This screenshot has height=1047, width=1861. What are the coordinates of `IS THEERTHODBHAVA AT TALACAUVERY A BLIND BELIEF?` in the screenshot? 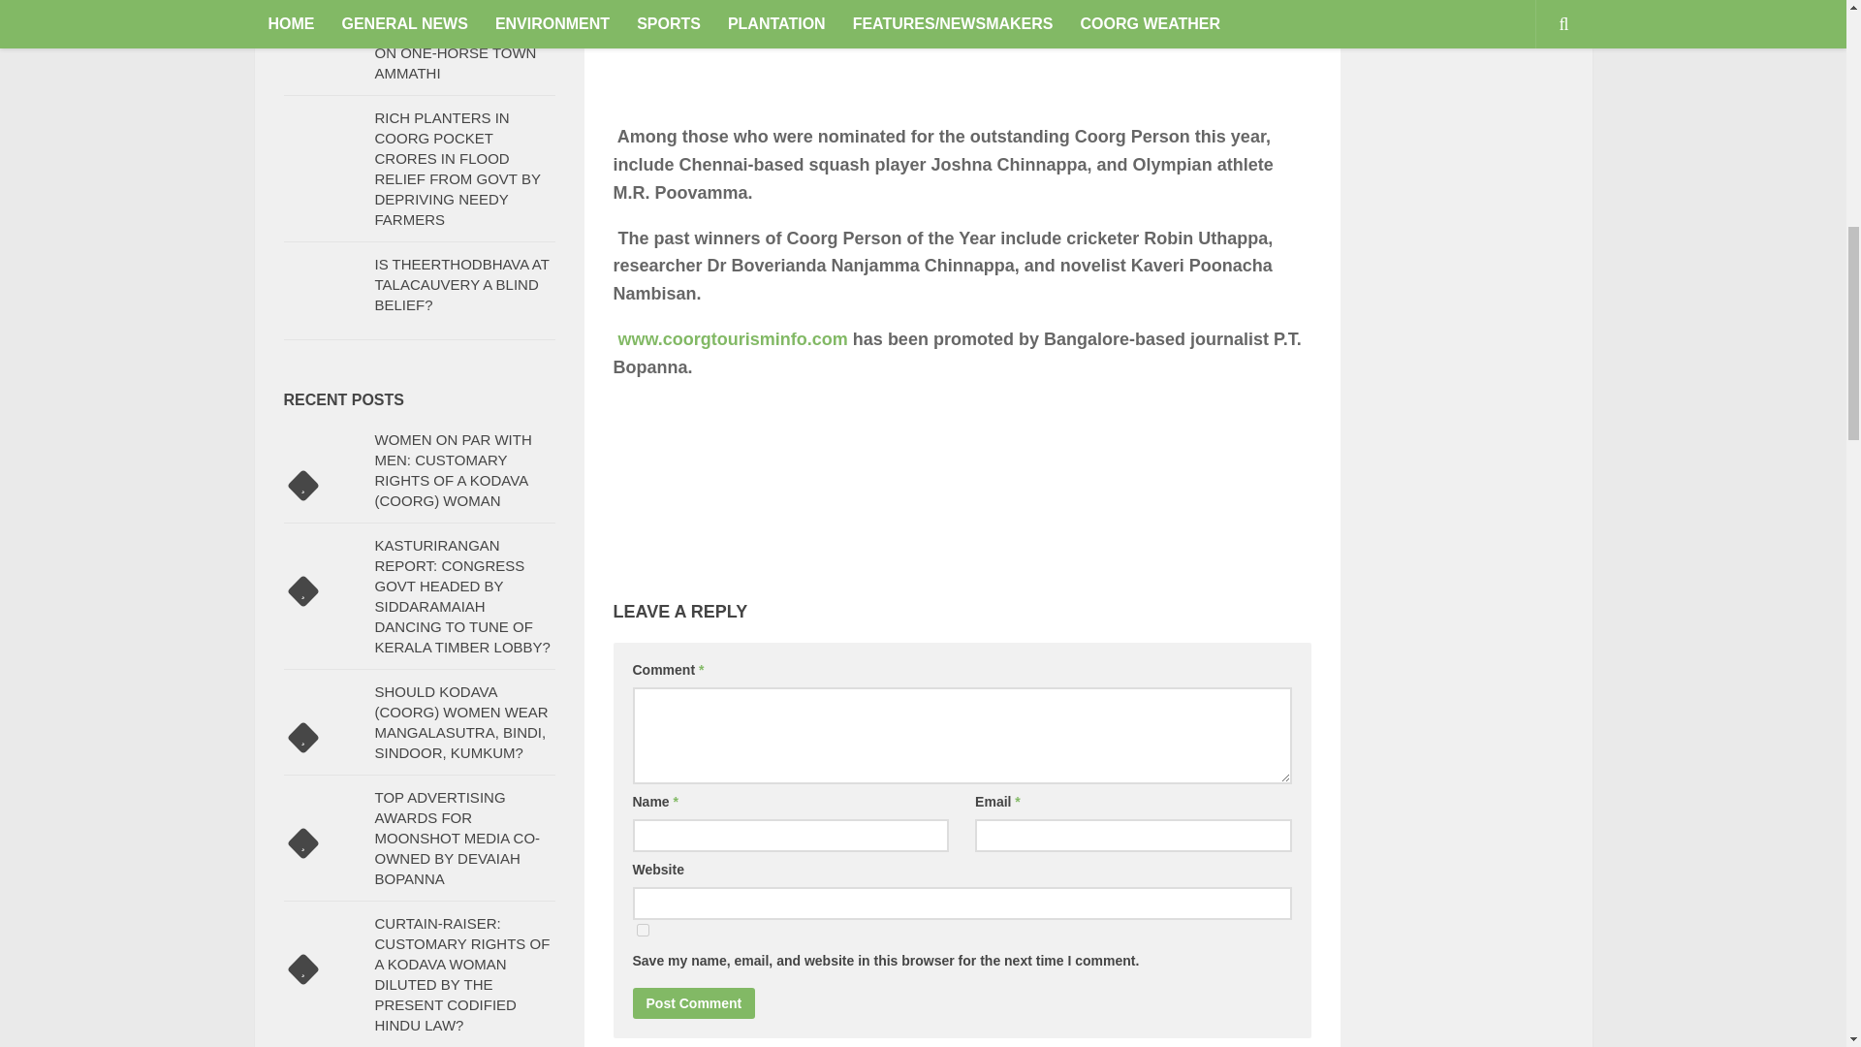 It's located at (461, 283).